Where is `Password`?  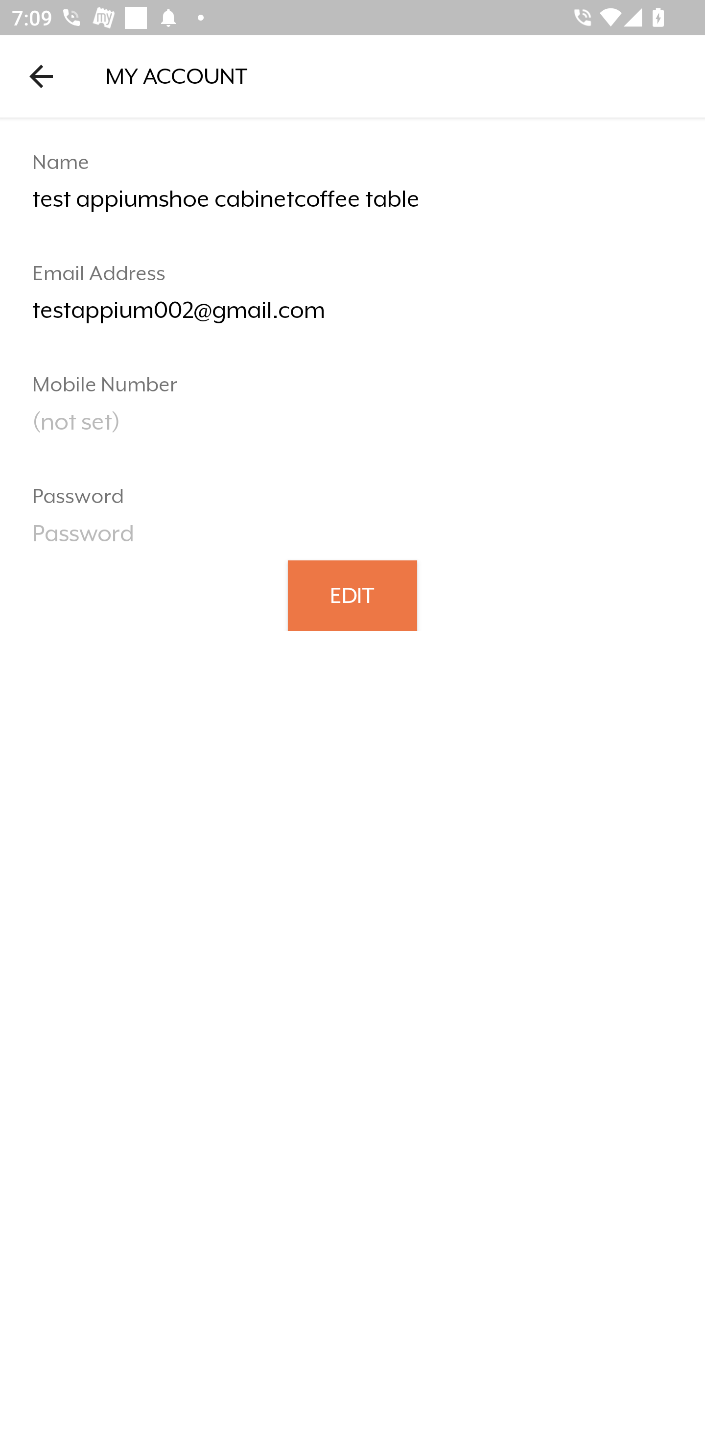
Password is located at coordinates (352, 539).